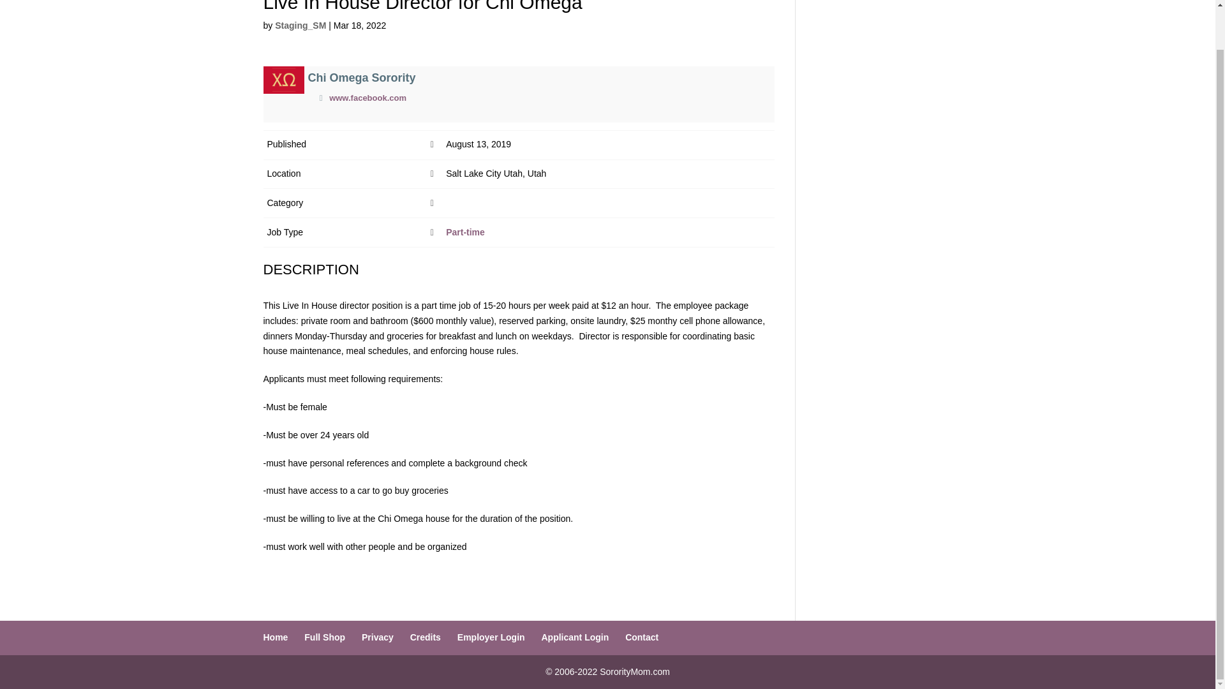 The width and height of the screenshot is (1225, 689). I want to click on Part-time, so click(465, 232).